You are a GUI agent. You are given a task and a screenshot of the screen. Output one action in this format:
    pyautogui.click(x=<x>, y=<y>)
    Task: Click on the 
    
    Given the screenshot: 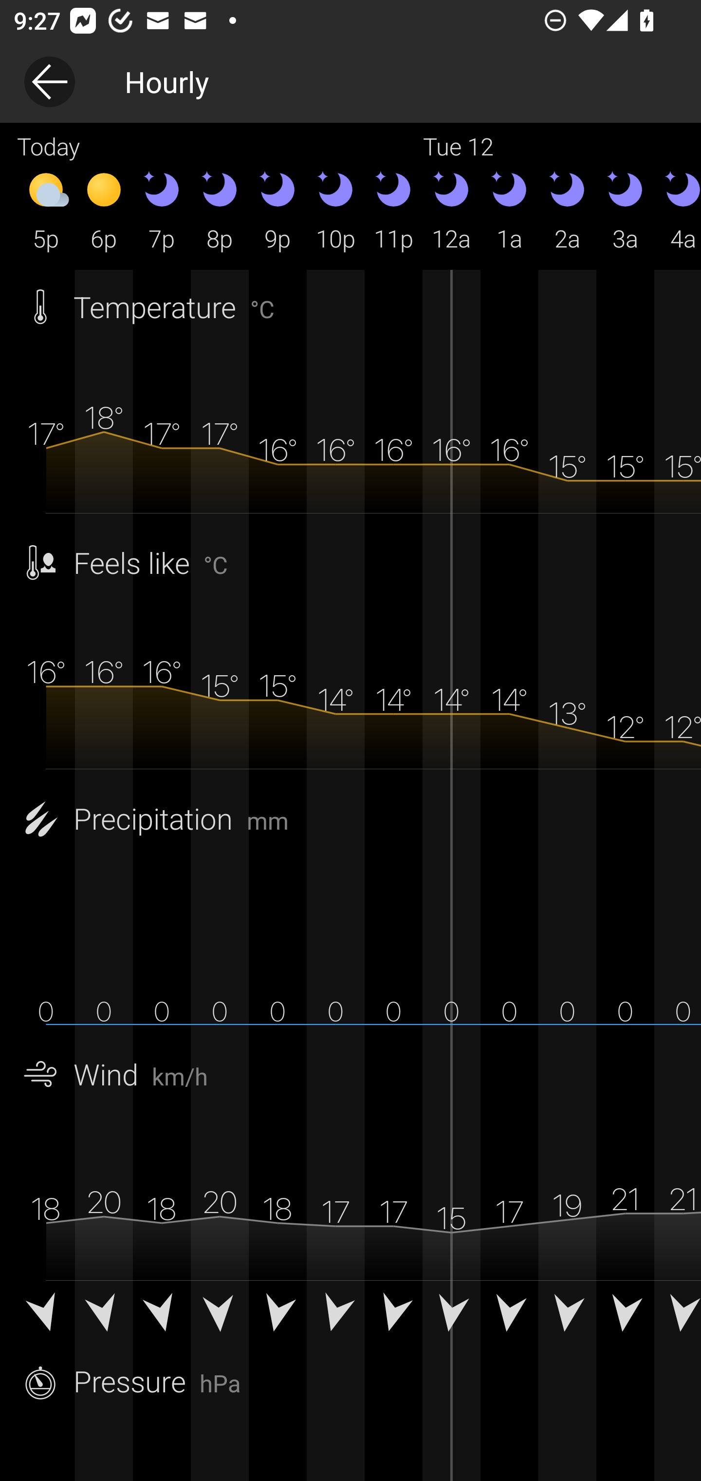 What is the action you would take?
    pyautogui.click(x=162, y=1314)
    